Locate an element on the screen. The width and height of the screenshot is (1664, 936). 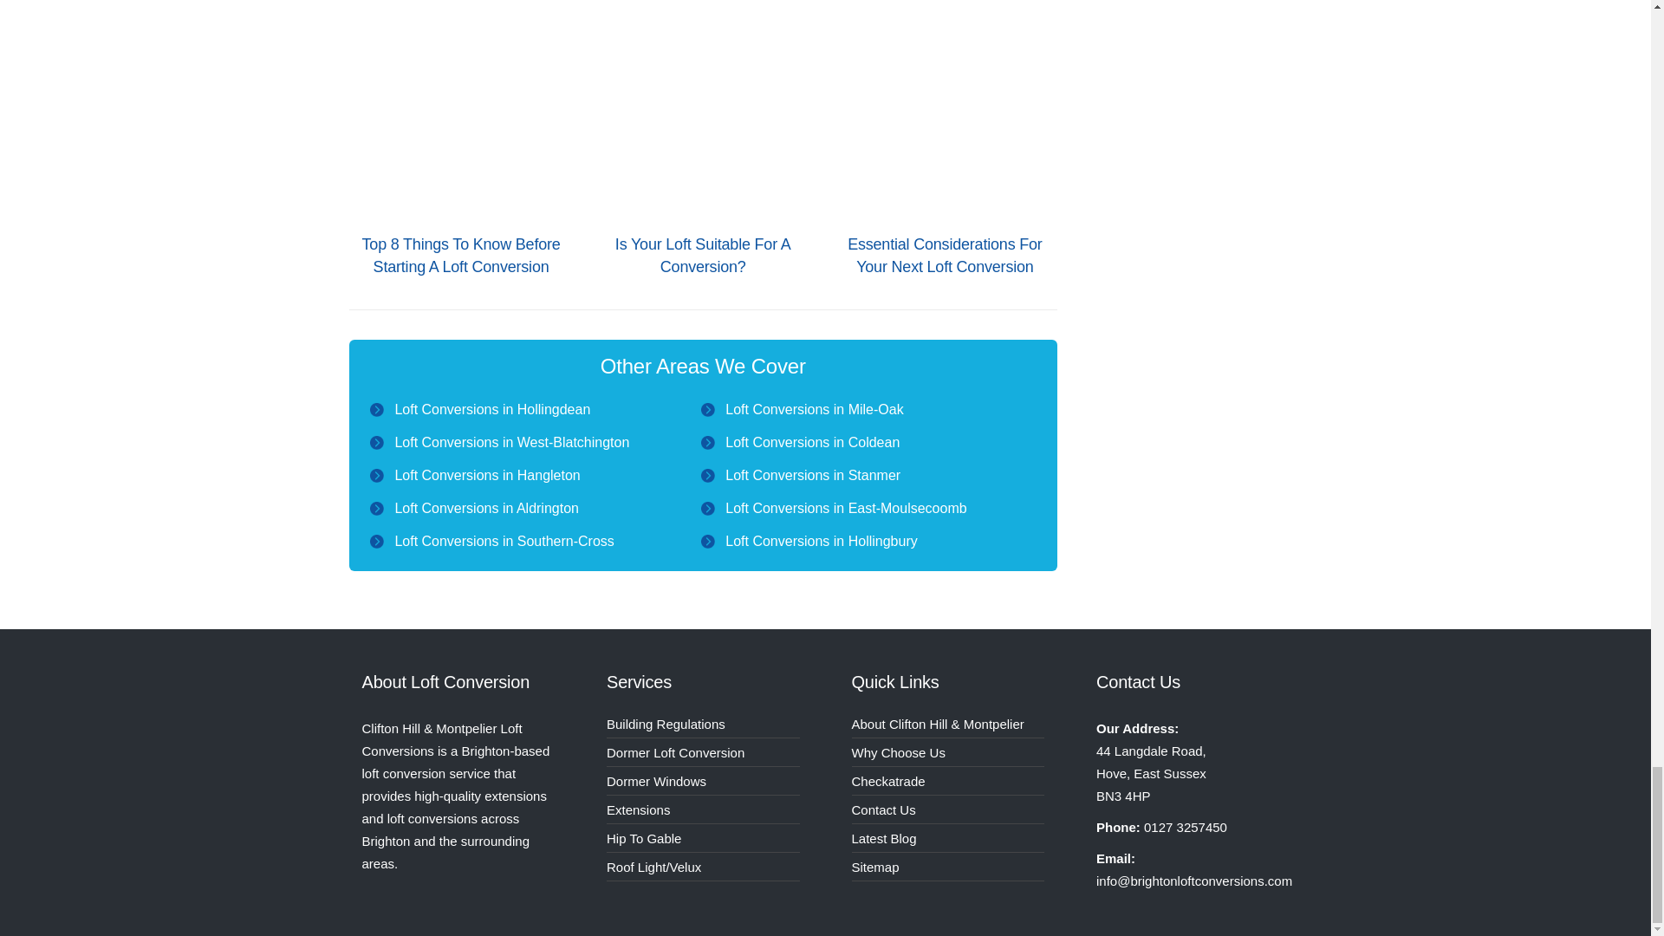
Top 8 Things to Know Before Starting a Loft Conversion is located at coordinates (461, 255).